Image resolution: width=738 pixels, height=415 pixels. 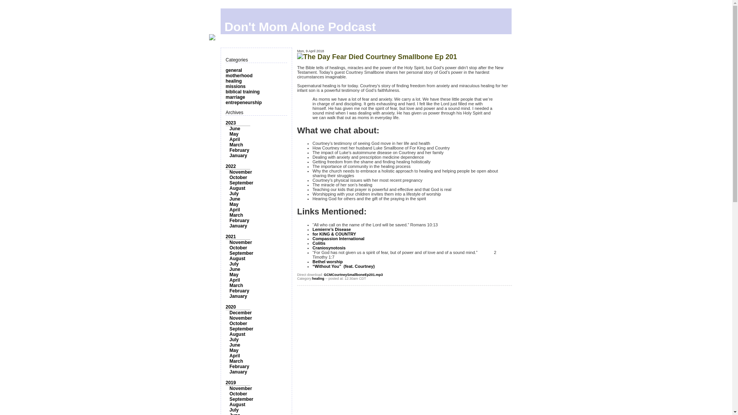 I want to click on healing, so click(x=234, y=81).